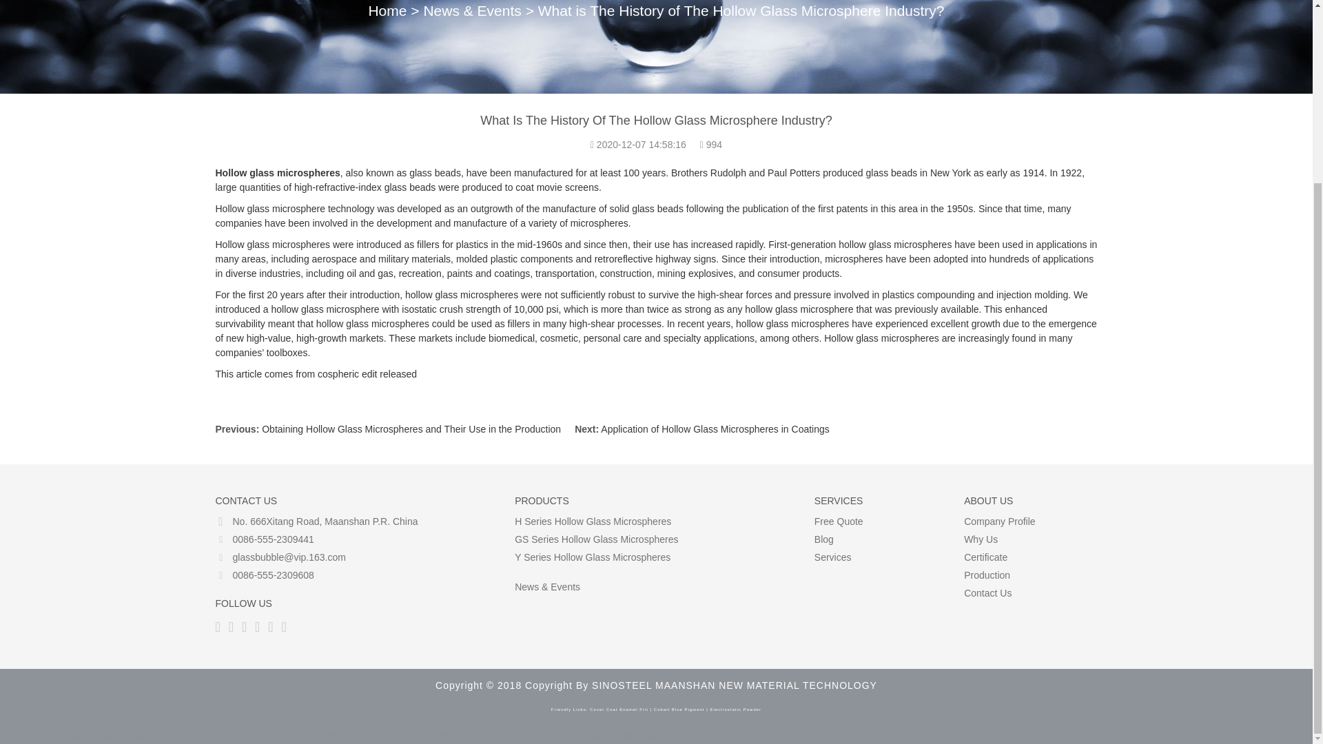 The image size is (1323, 744). What do you see at coordinates (593, 521) in the screenshot?
I see `H Series Hollow Glass Microspheres` at bounding box center [593, 521].